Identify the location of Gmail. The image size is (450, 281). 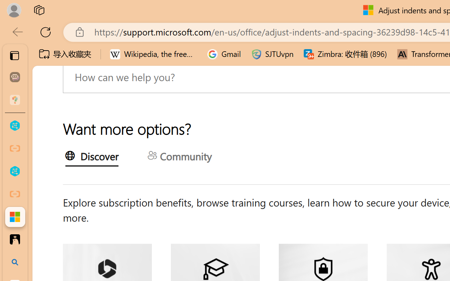
(224, 54).